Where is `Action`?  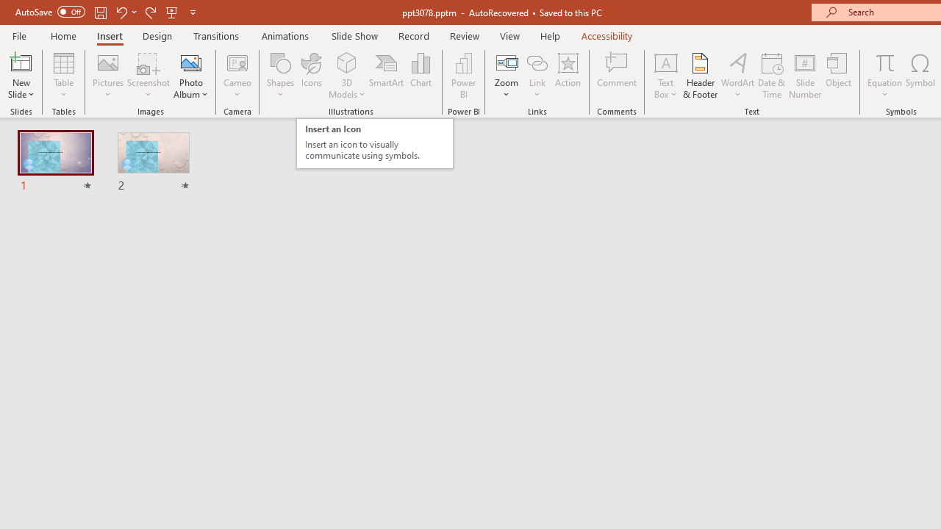
Action is located at coordinates (568, 75).